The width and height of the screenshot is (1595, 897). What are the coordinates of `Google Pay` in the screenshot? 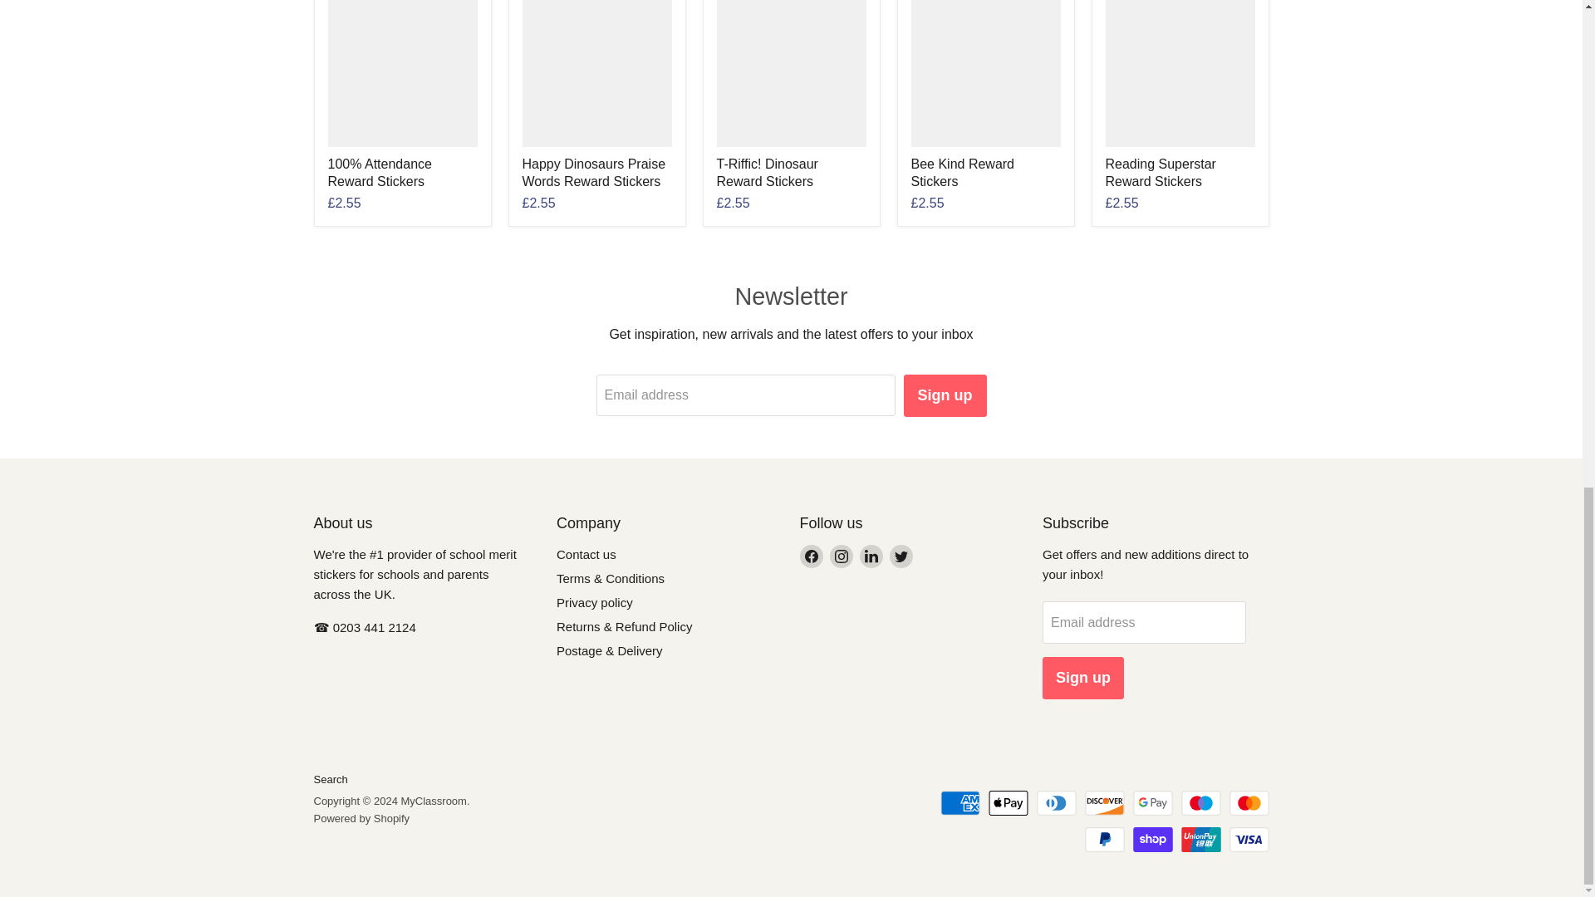 It's located at (1152, 802).